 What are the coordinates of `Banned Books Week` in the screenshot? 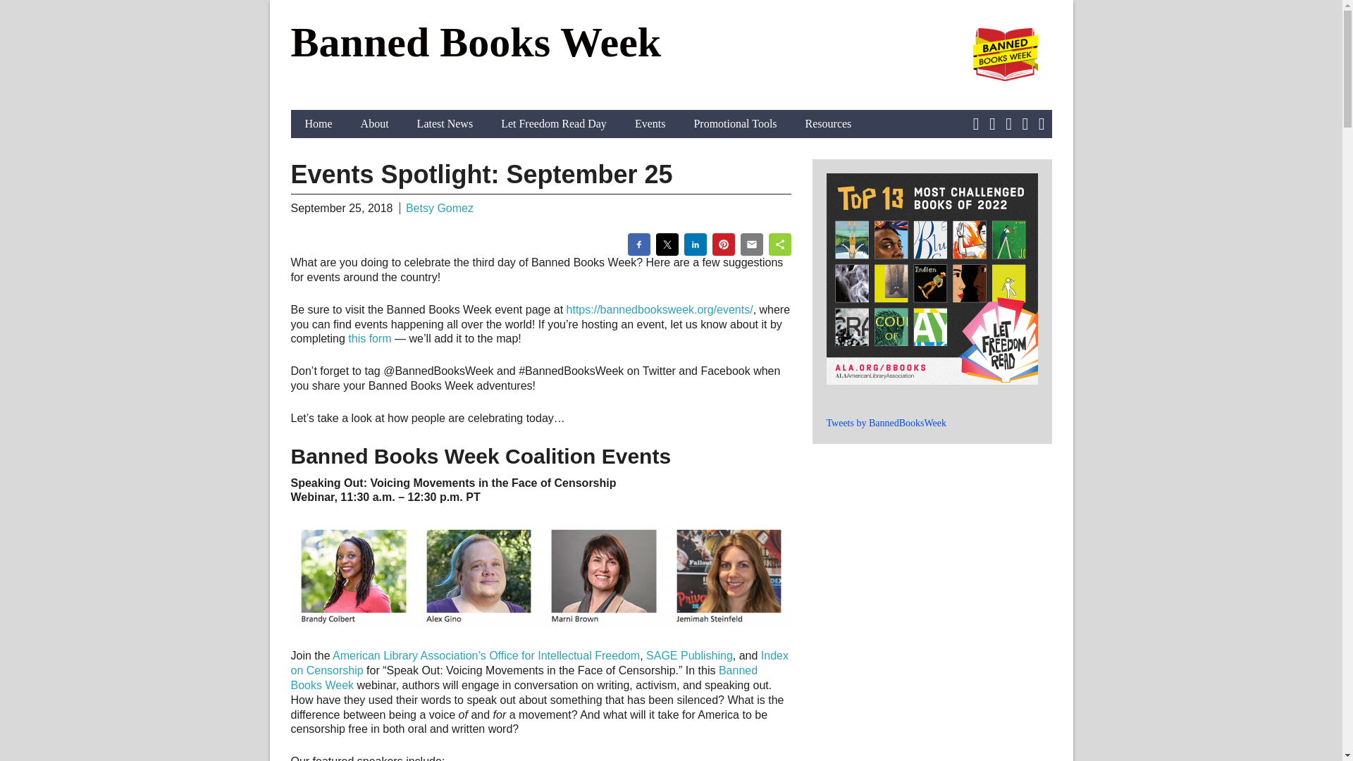 It's located at (524, 677).